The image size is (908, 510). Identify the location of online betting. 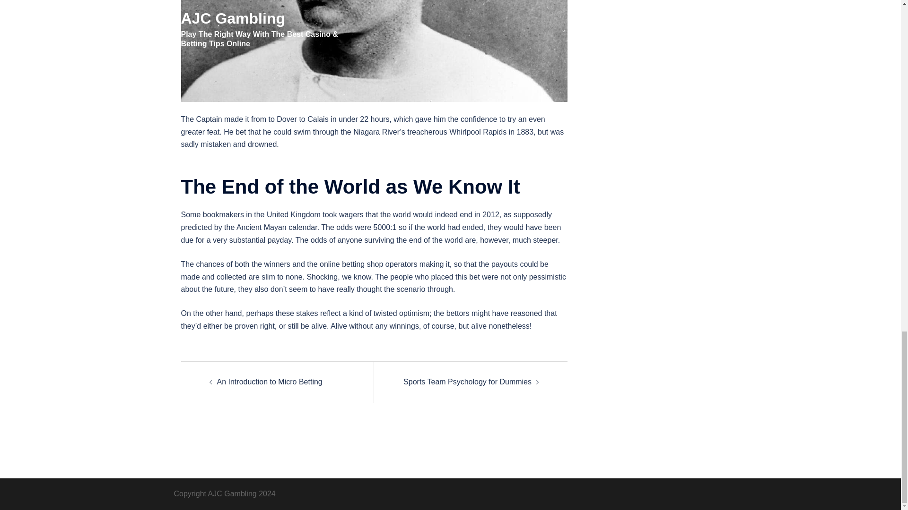
(342, 264).